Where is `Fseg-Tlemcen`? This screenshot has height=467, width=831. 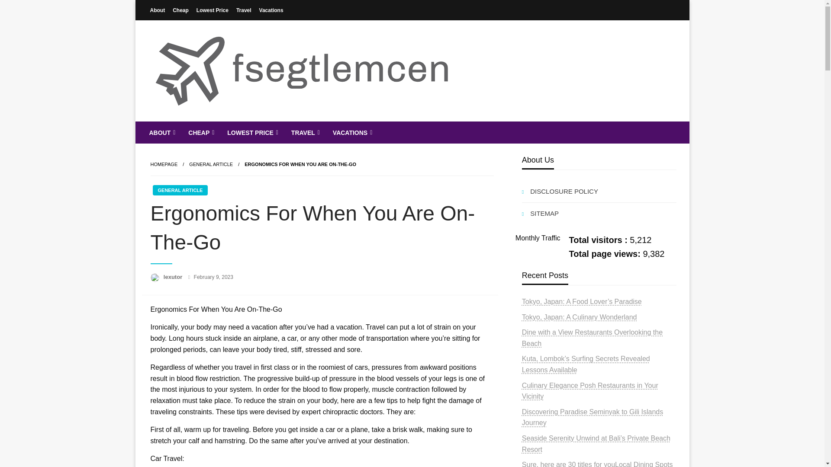
Fseg-Tlemcen is located at coordinates (206, 128).